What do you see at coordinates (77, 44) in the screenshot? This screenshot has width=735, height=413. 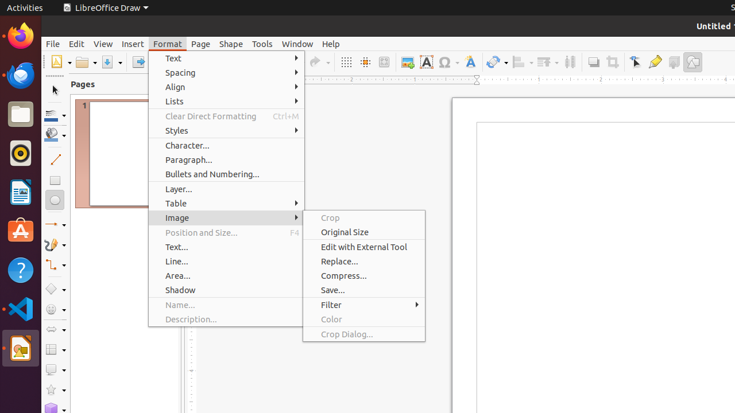 I see `Edit` at bounding box center [77, 44].